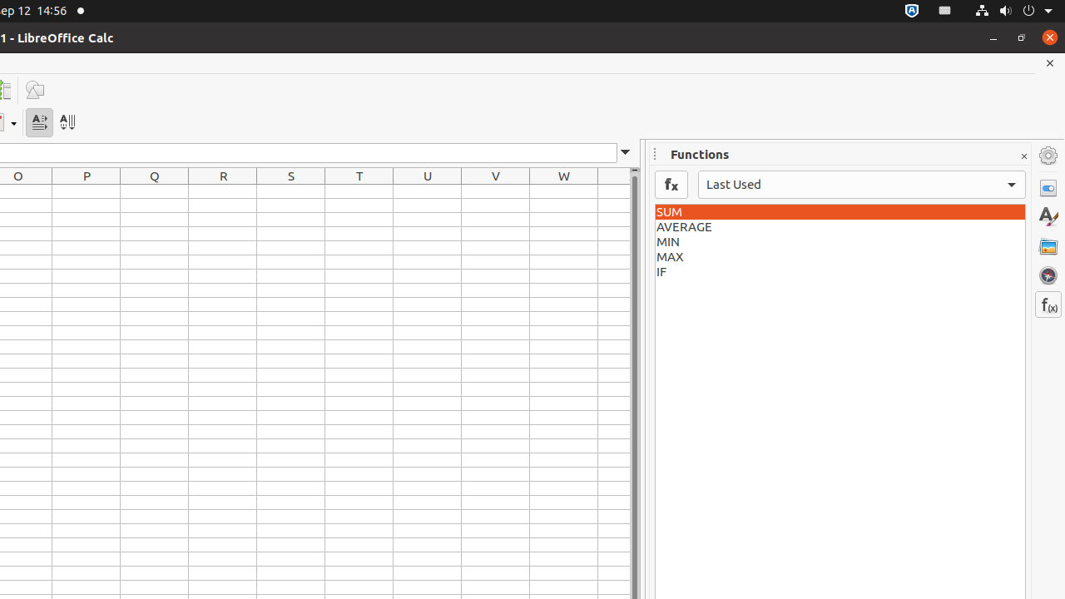  I want to click on Styles, so click(1048, 217).